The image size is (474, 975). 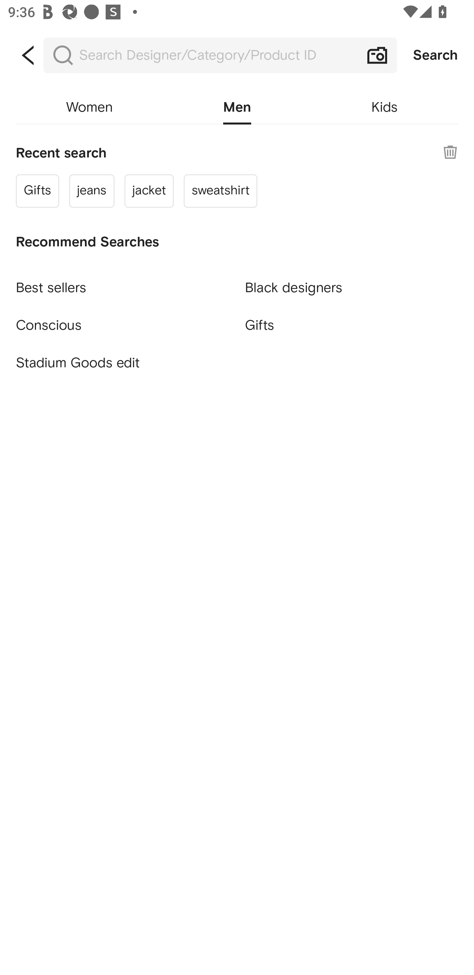 I want to click on Search Designer/Category/Product ID, so click(x=220, y=55).